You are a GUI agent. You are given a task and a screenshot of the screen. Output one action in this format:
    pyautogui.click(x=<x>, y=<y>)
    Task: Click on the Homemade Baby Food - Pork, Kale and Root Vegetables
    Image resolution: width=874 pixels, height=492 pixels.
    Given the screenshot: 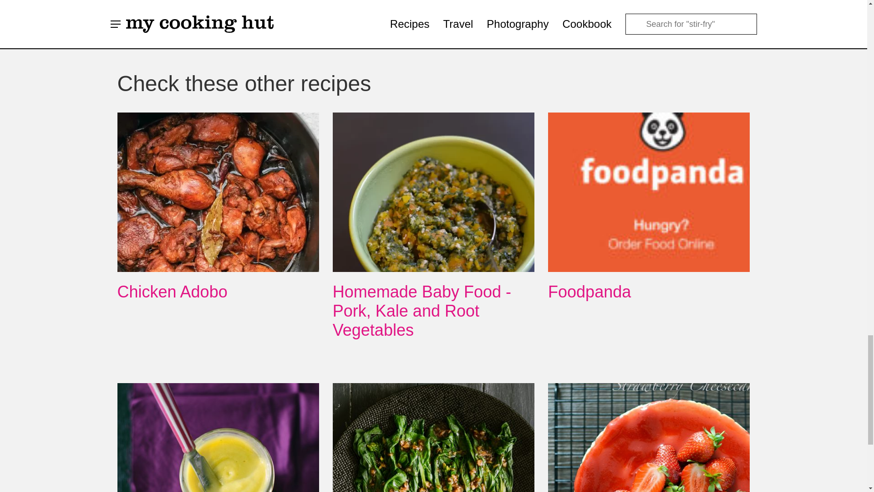 What is the action you would take?
    pyautogui.click(x=422, y=311)
    